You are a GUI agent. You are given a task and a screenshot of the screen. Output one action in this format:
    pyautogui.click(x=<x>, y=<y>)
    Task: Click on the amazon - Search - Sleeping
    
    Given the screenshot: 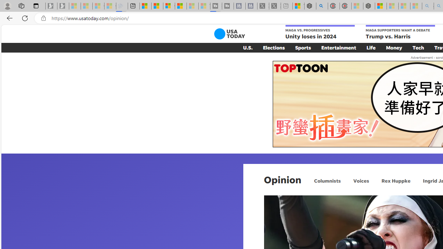 What is the action you would take?
    pyautogui.click(x=428, y=6)
    